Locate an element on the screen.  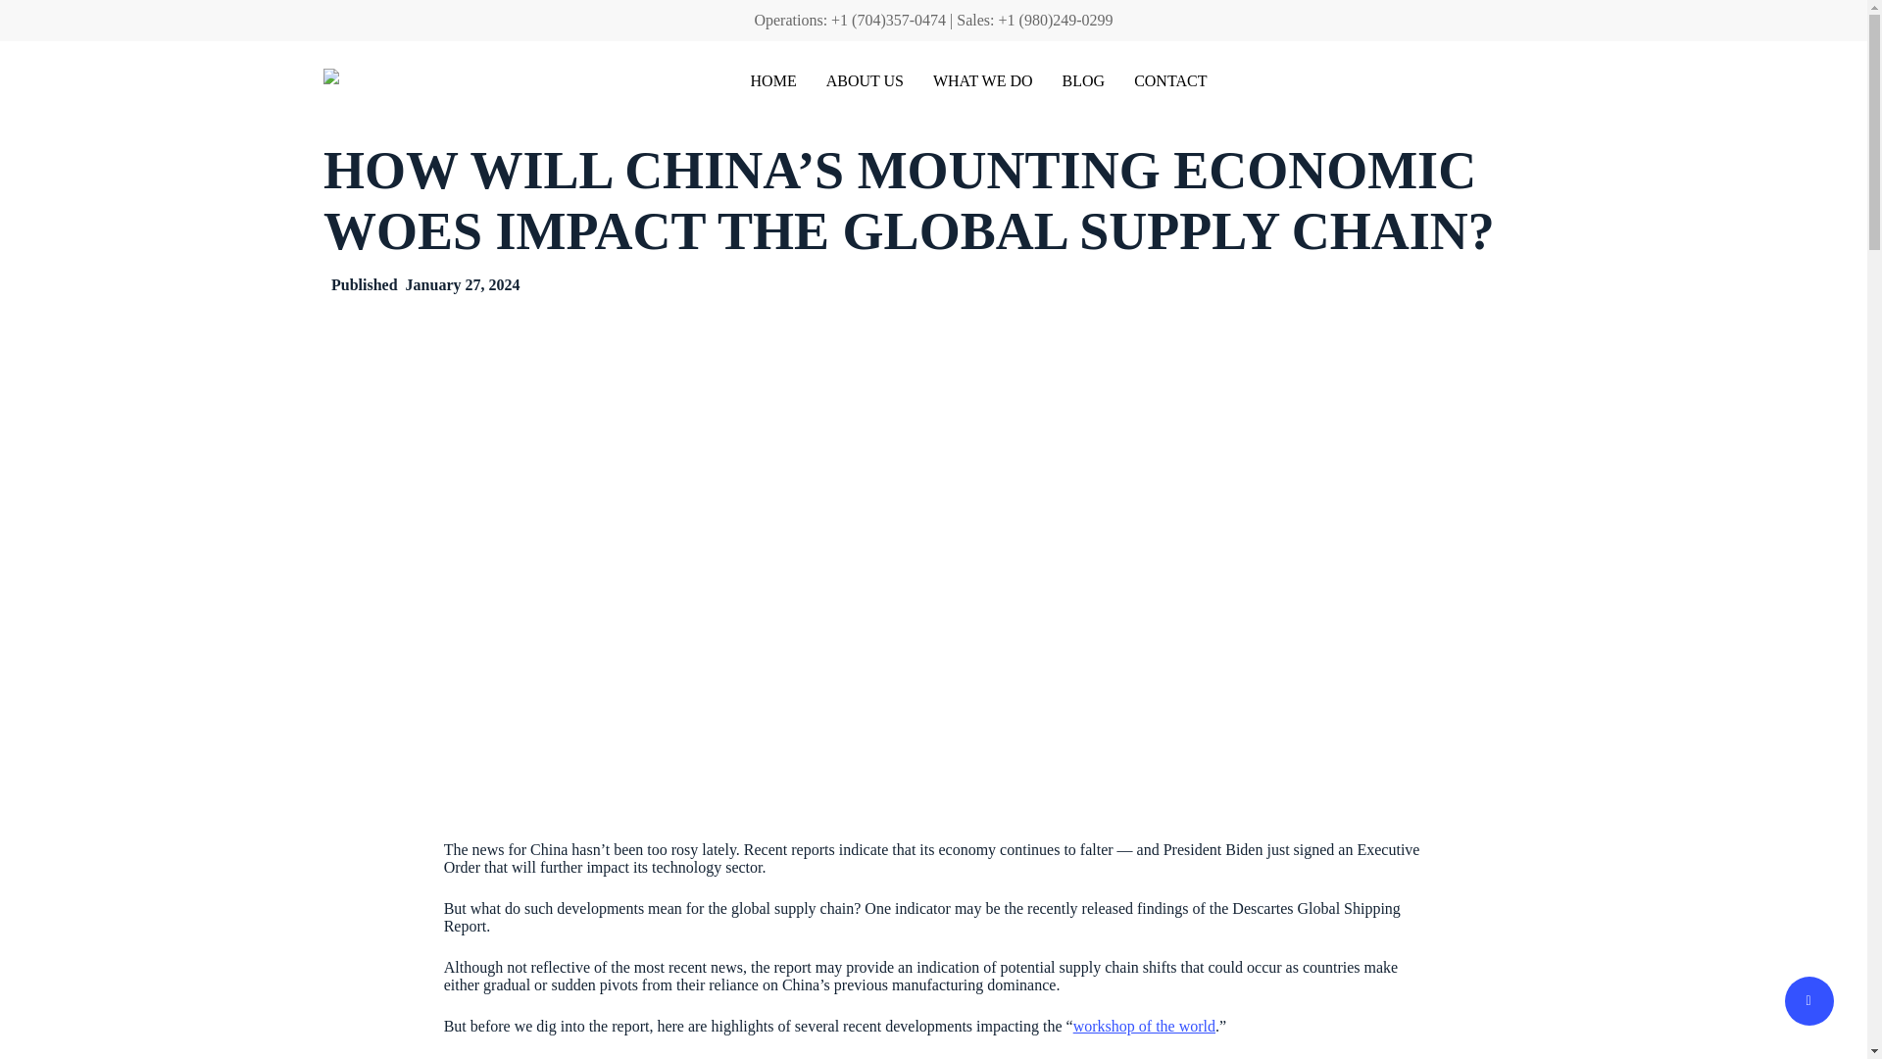
workshop of the world is located at coordinates (1144, 1026).